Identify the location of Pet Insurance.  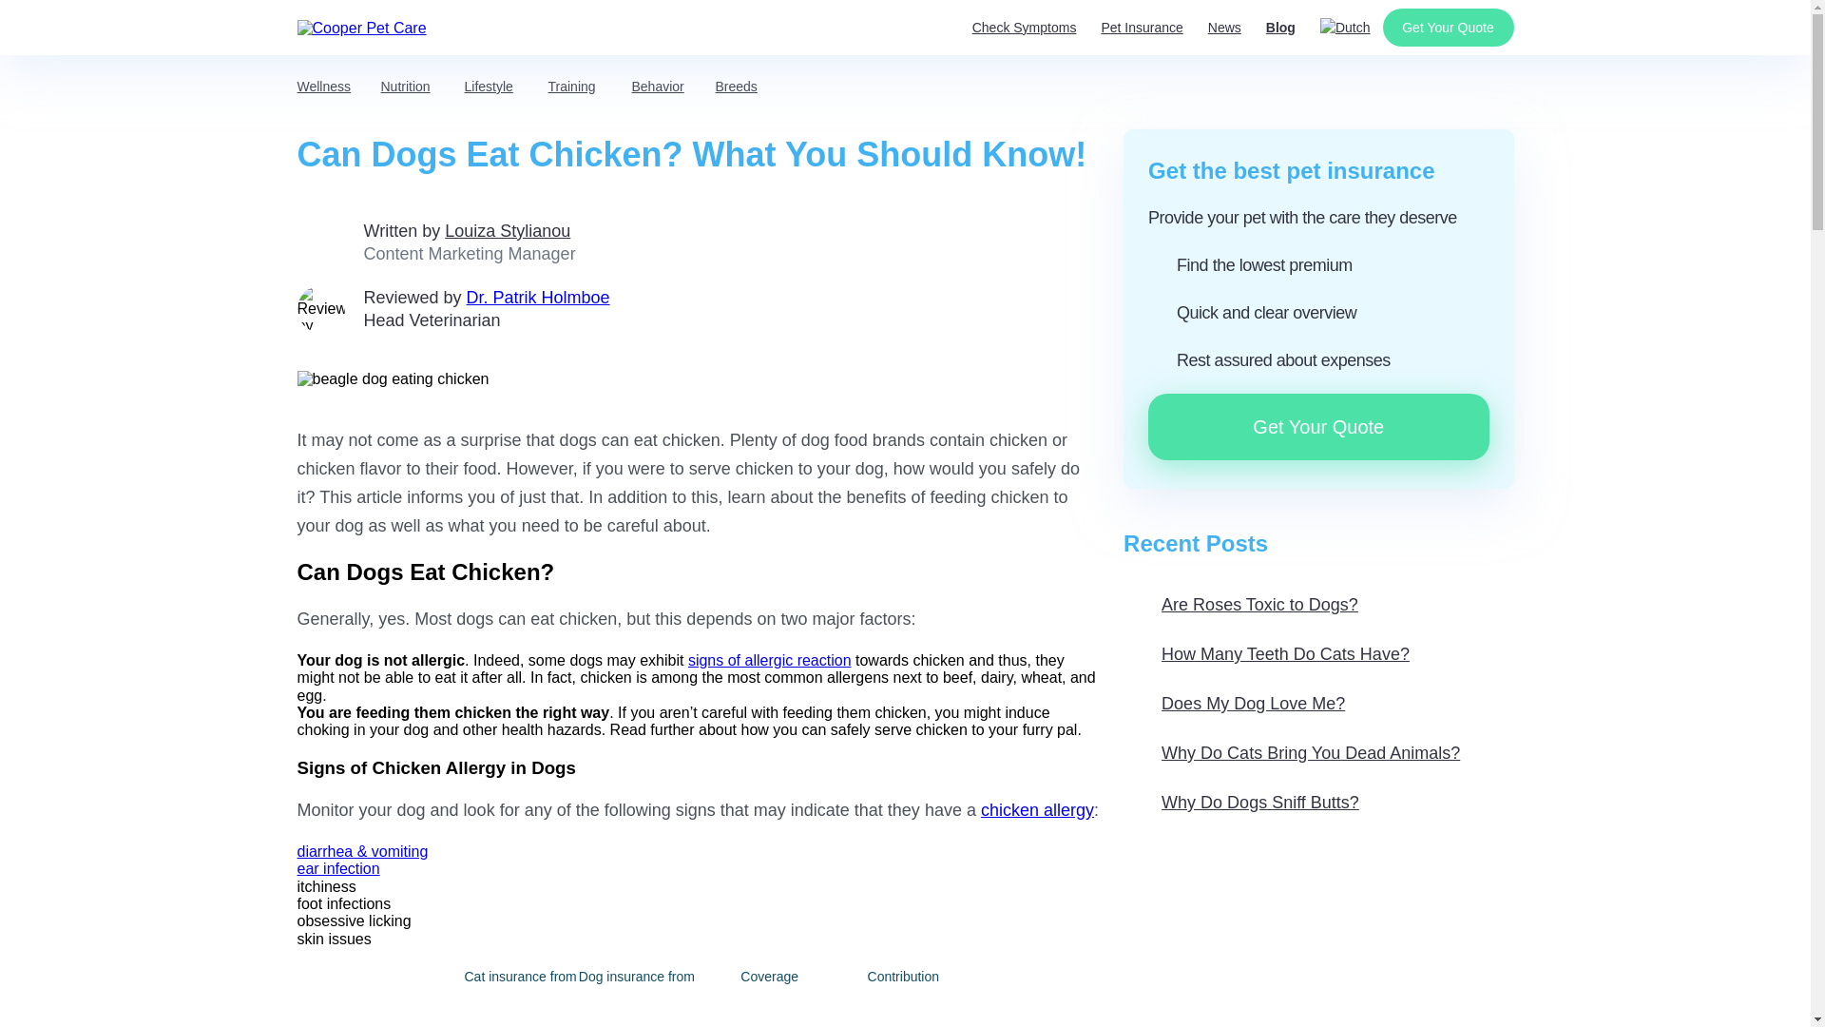
(1141, 27).